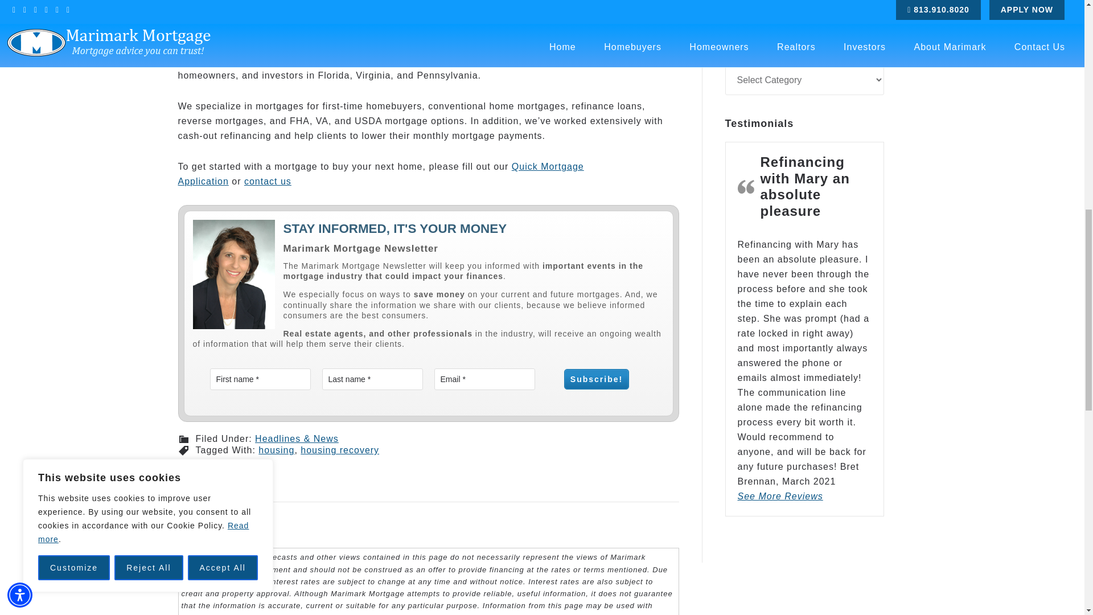 This screenshot has width=1093, height=615. What do you see at coordinates (260, 379) in the screenshot?
I see `First name` at bounding box center [260, 379].